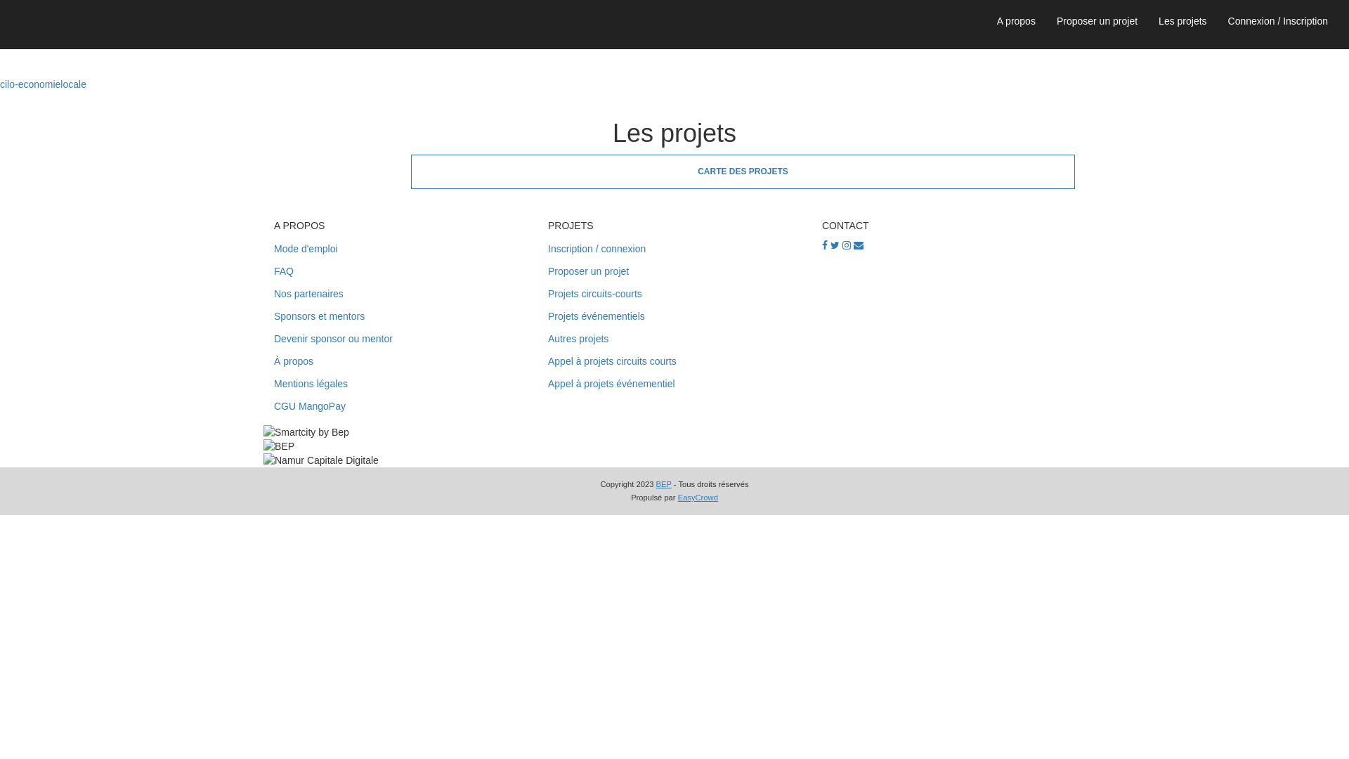  Describe the element at coordinates (674, 294) in the screenshot. I see `Projets circuits-courts` at that location.